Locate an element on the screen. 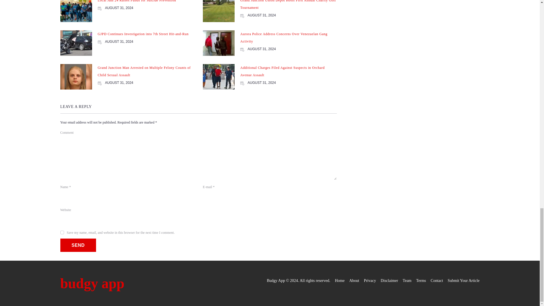 The height and width of the screenshot is (306, 544). GJPD Continues Investigation into 7th Street Hit-and-Run is located at coordinates (143, 34).